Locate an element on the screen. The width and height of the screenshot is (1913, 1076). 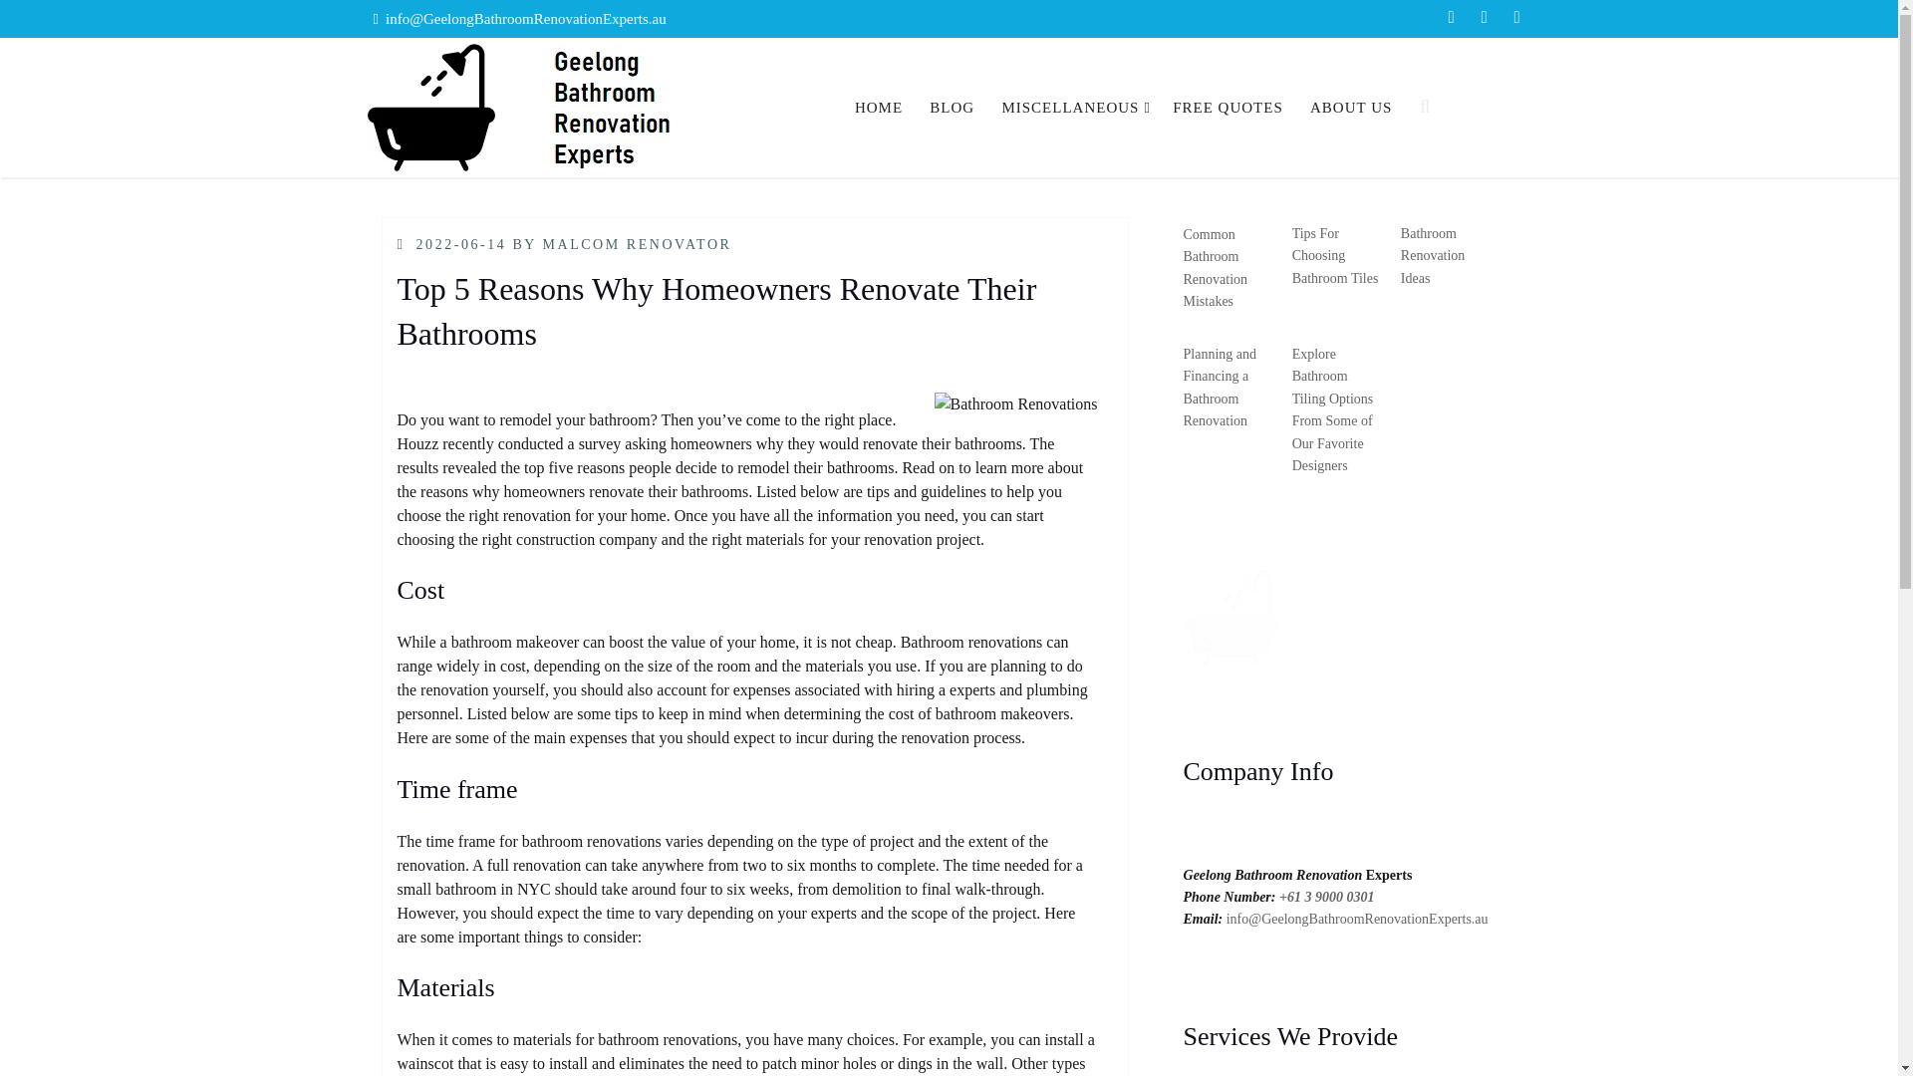
Bathroom Renovation Ideas is located at coordinates (1433, 255).